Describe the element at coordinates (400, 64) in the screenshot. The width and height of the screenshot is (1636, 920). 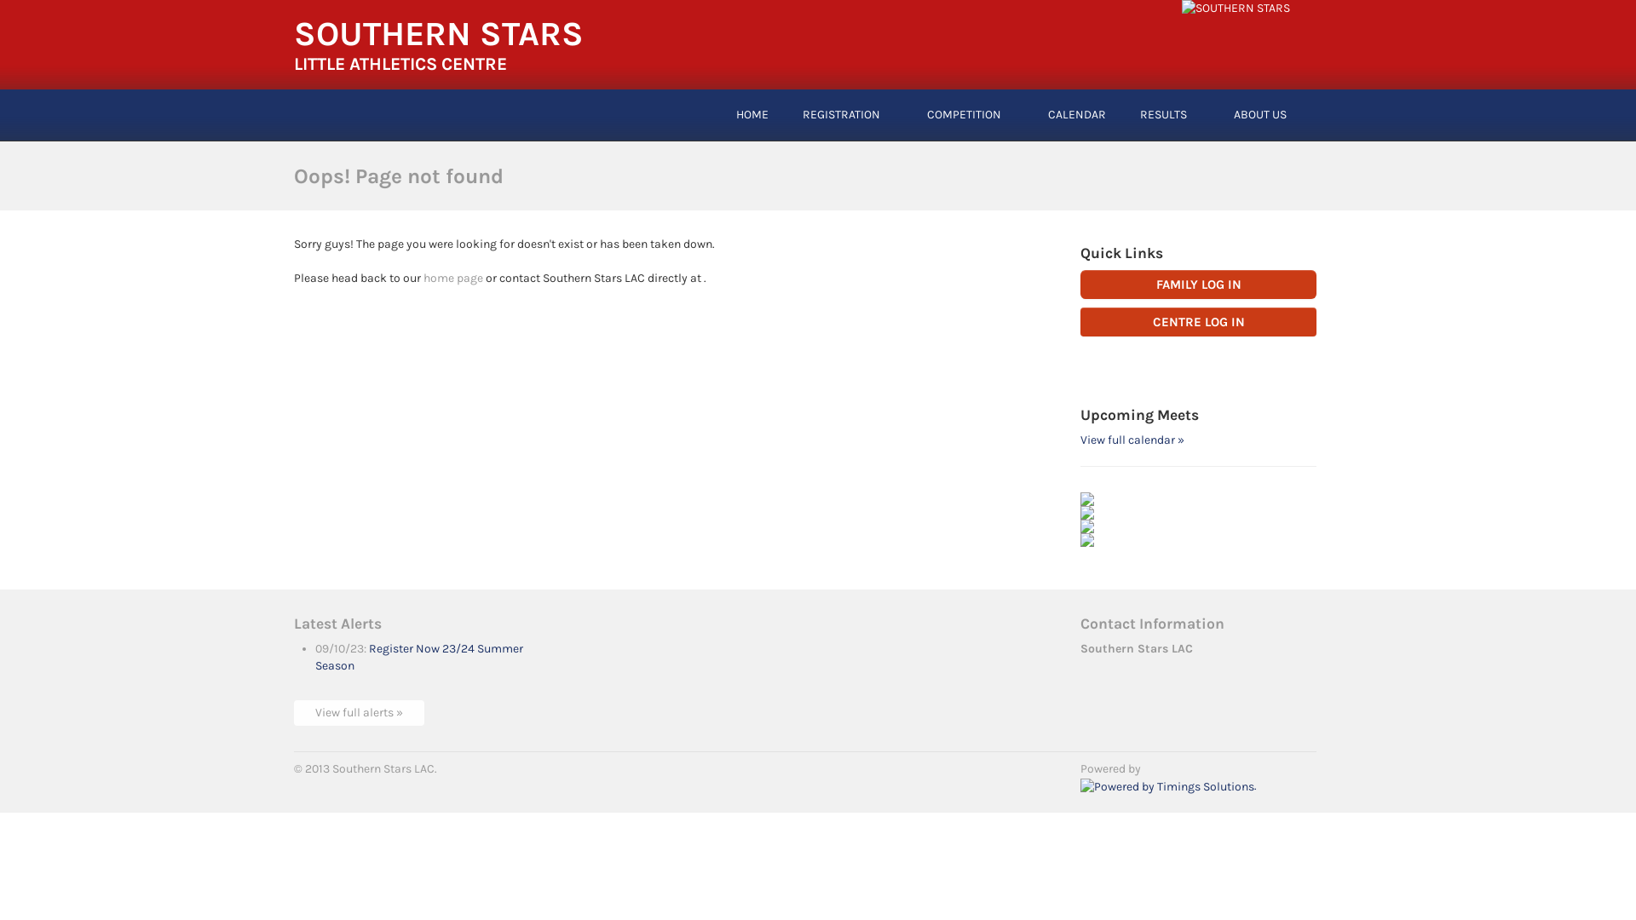
I see `LITTLE ATHLETICS CENTRE` at that location.